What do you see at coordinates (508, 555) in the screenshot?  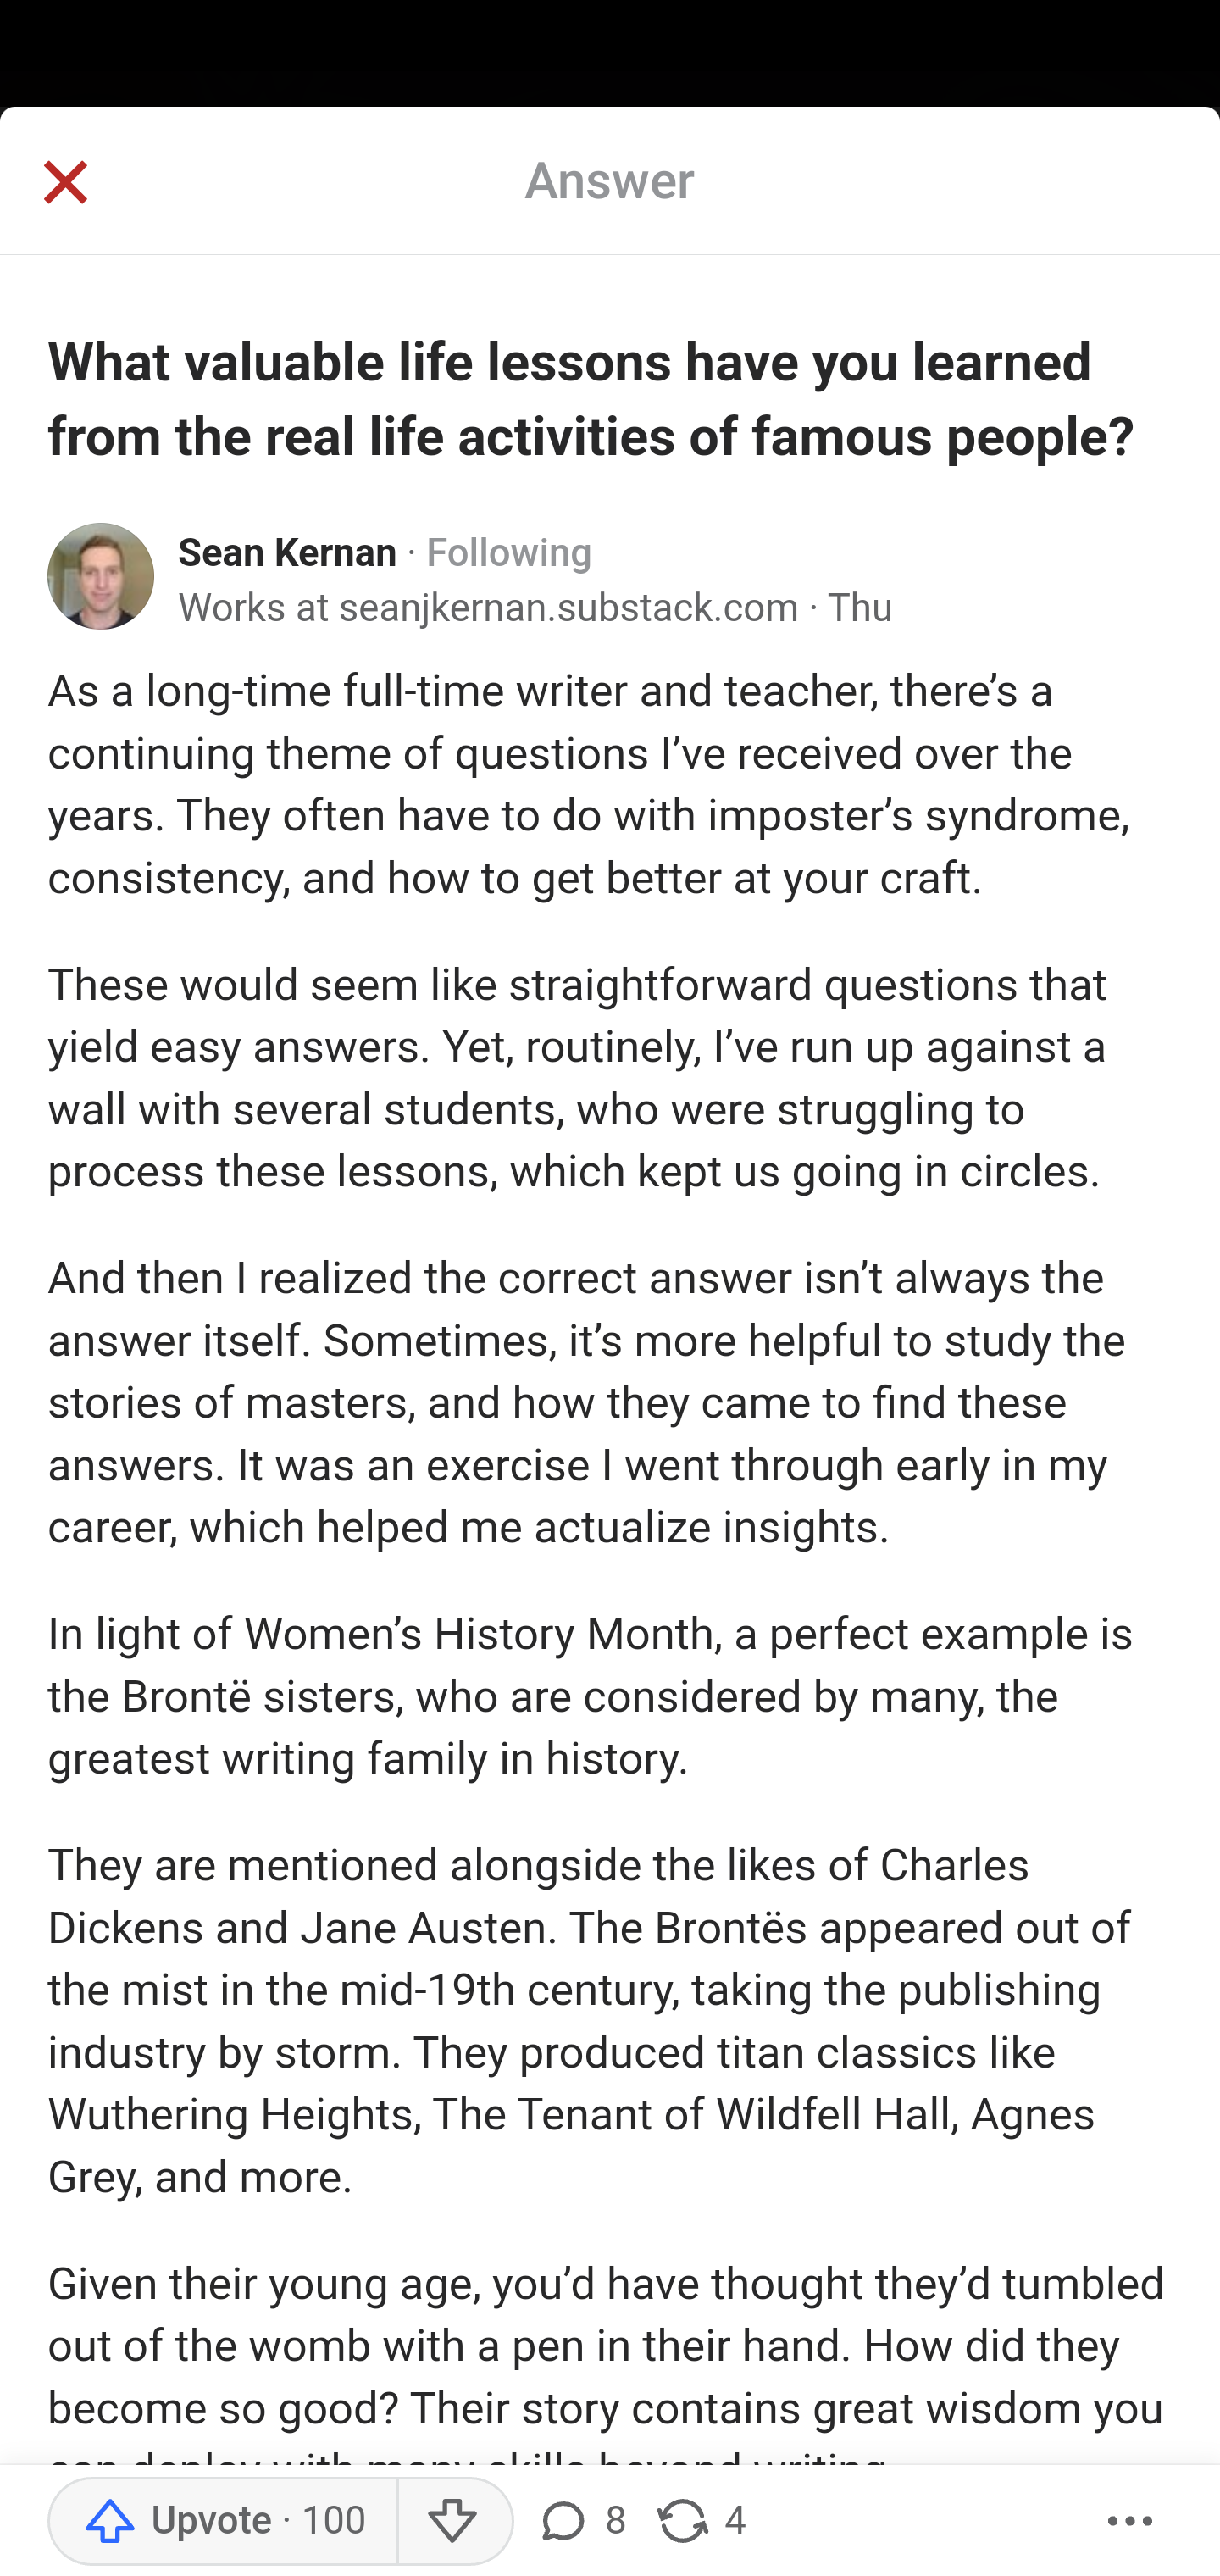 I see `Following` at bounding box center [508, 555].